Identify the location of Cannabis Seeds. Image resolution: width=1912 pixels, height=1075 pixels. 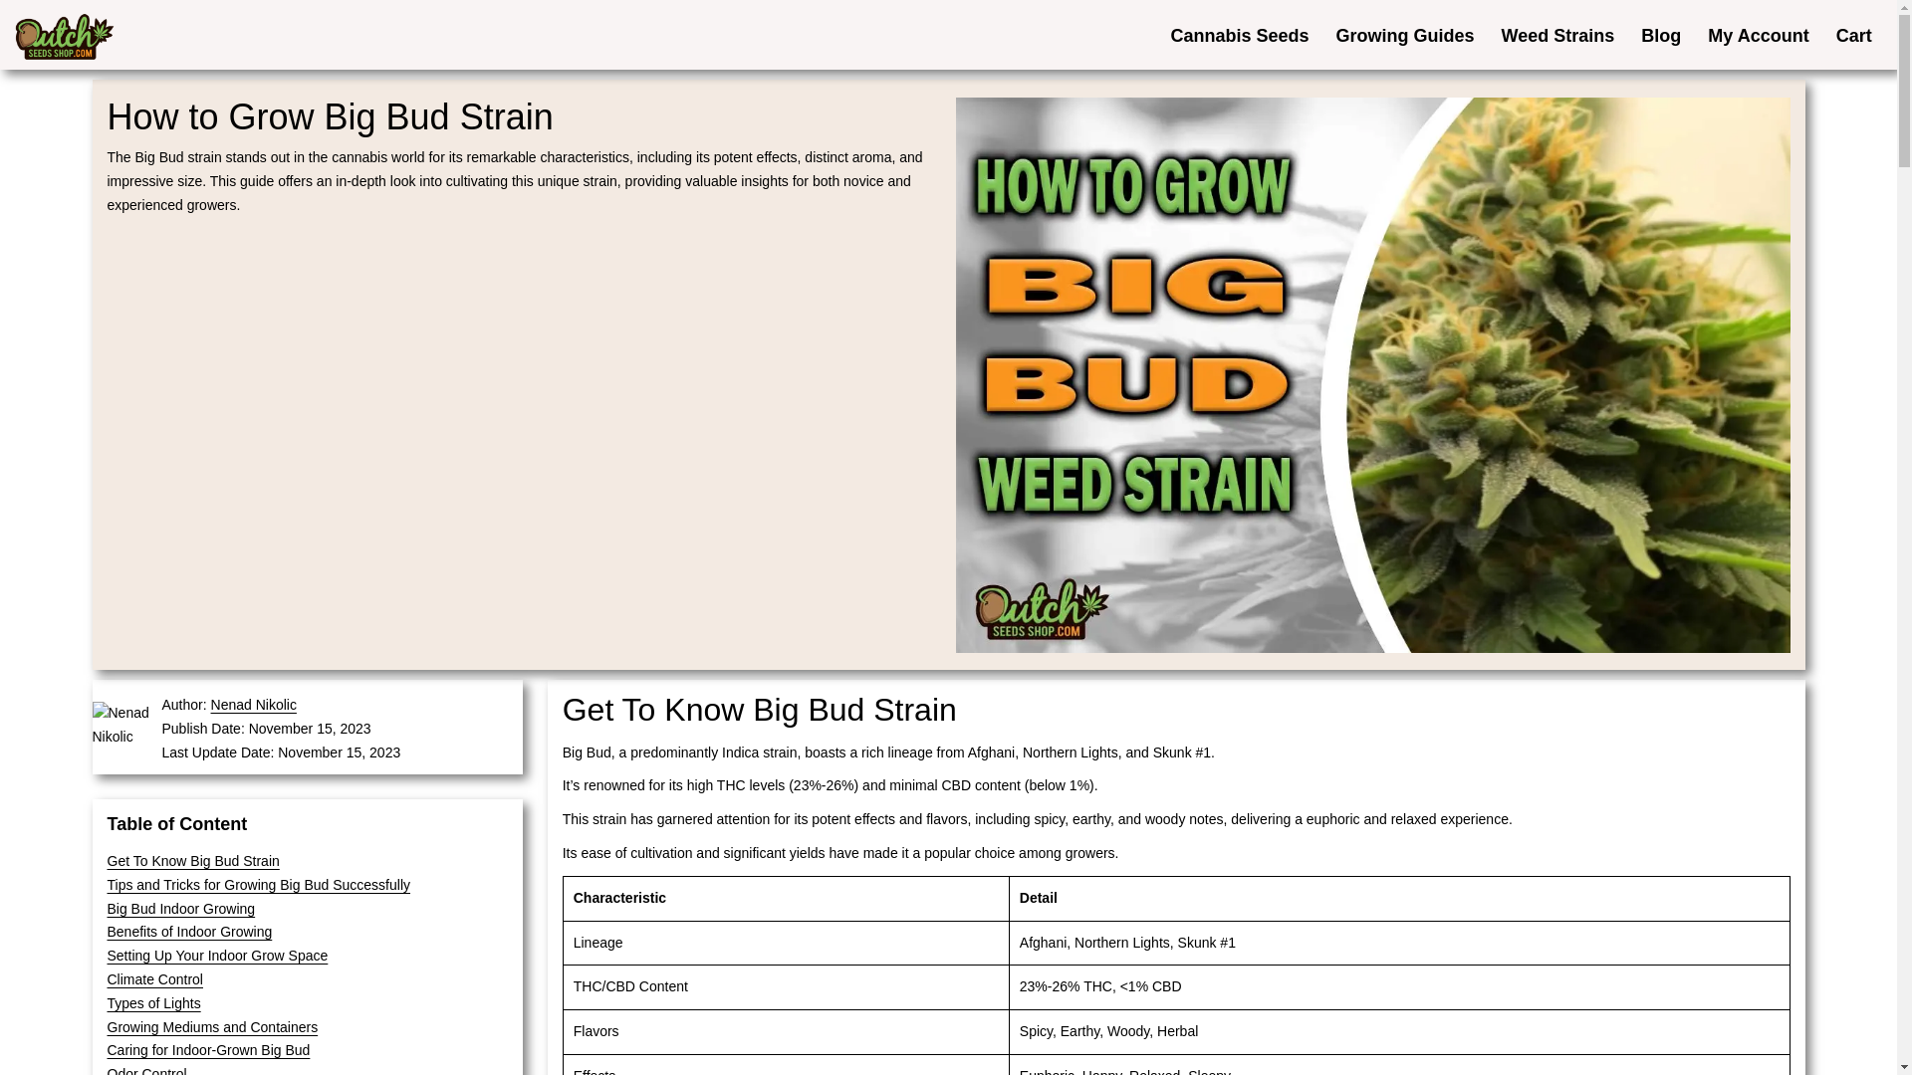
(1239, 34).